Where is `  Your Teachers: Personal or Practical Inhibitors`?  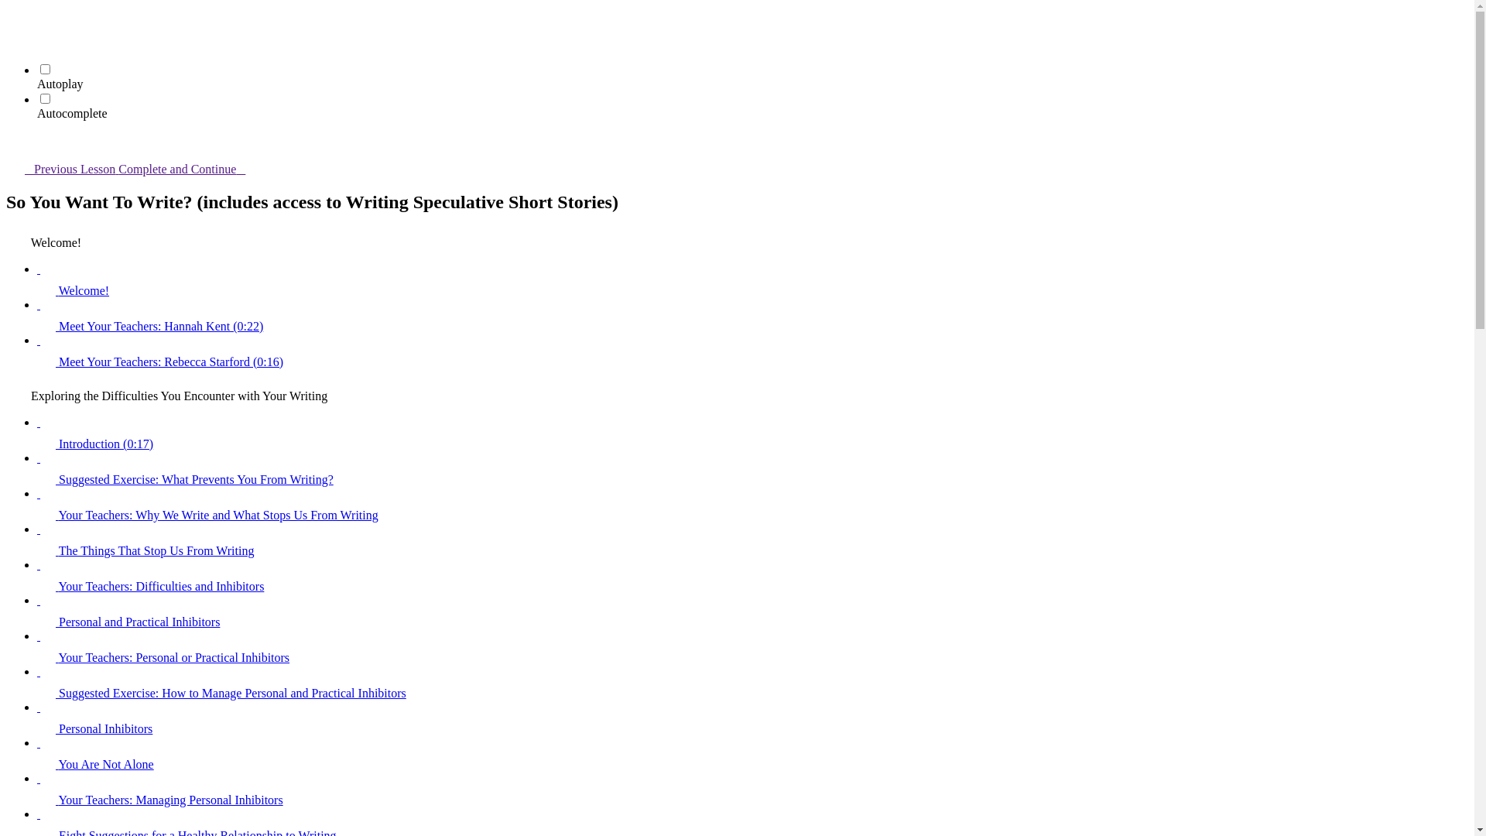   Your Teachers: Personal or Practical Inhibitors is located at coordinates (752, 647).